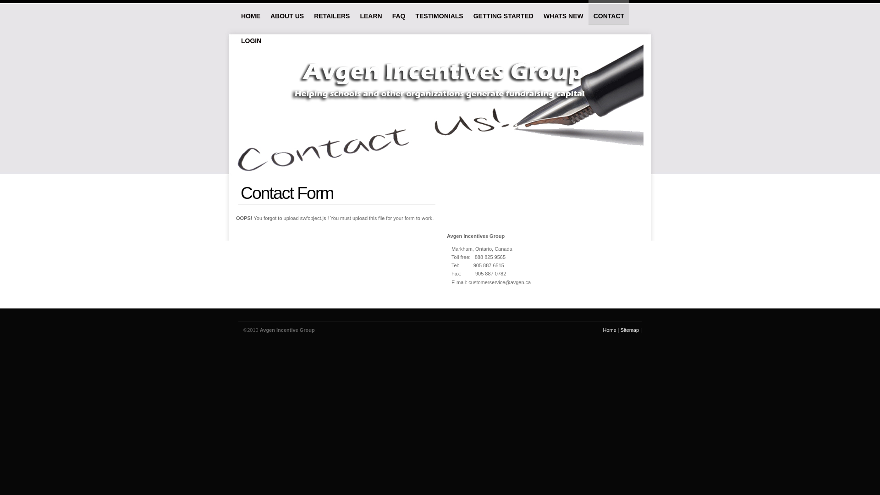  Describe the element at coordinates (610, 330) in the screenshot. I see `Home` at that location.